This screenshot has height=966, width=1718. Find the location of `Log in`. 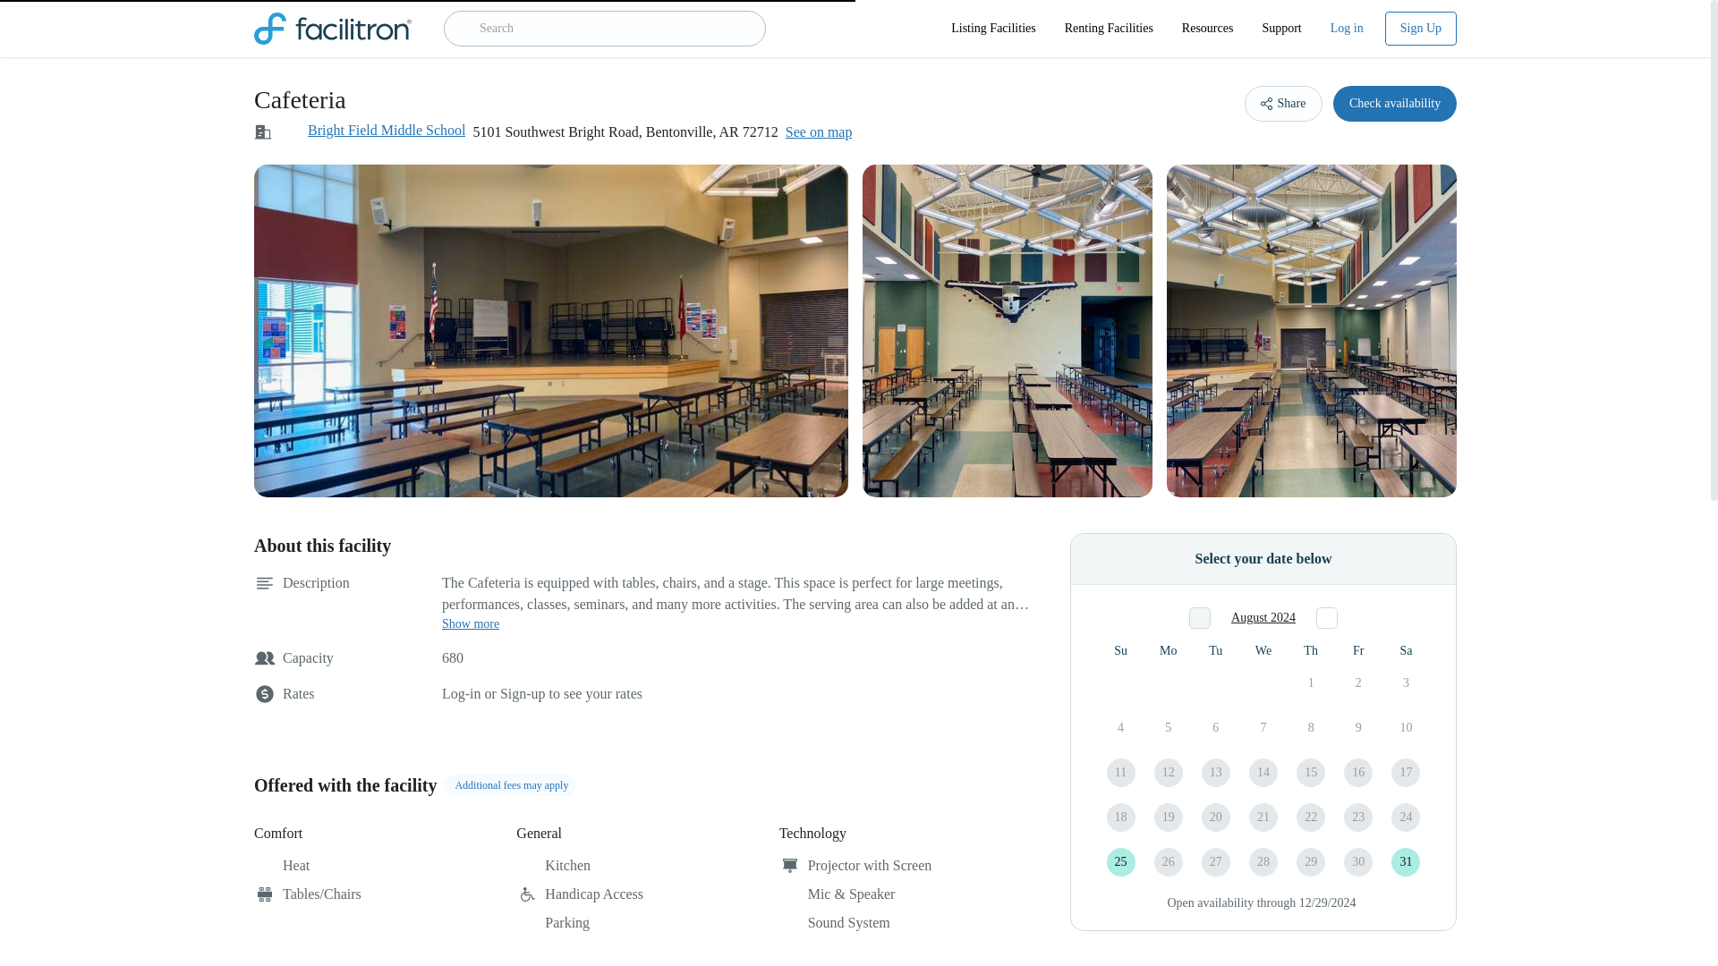

Log in is located at coordinates (1346, 29).